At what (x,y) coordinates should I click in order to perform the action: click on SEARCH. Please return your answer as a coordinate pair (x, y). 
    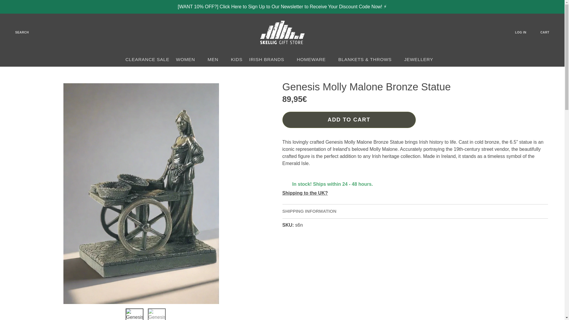
    Looking at the image, I should click on (18, 32).